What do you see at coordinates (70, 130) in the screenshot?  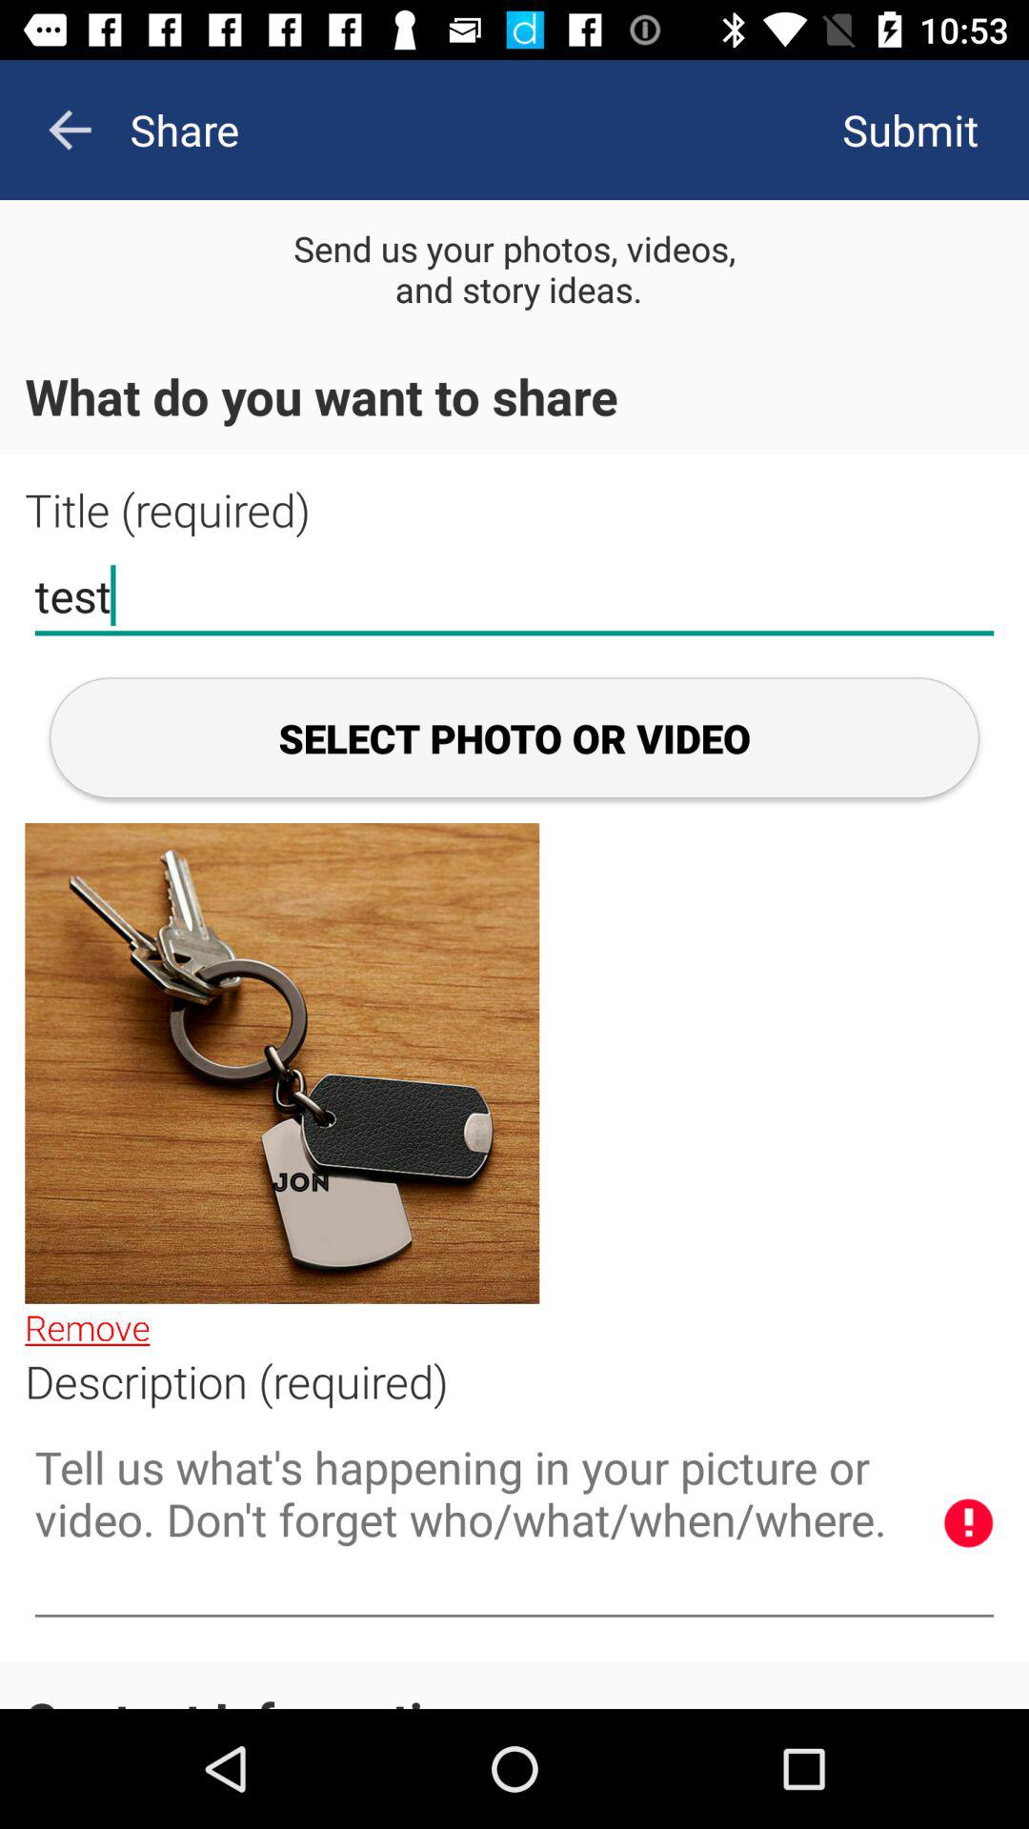 I see `go back` at bounding box center [70, 130].